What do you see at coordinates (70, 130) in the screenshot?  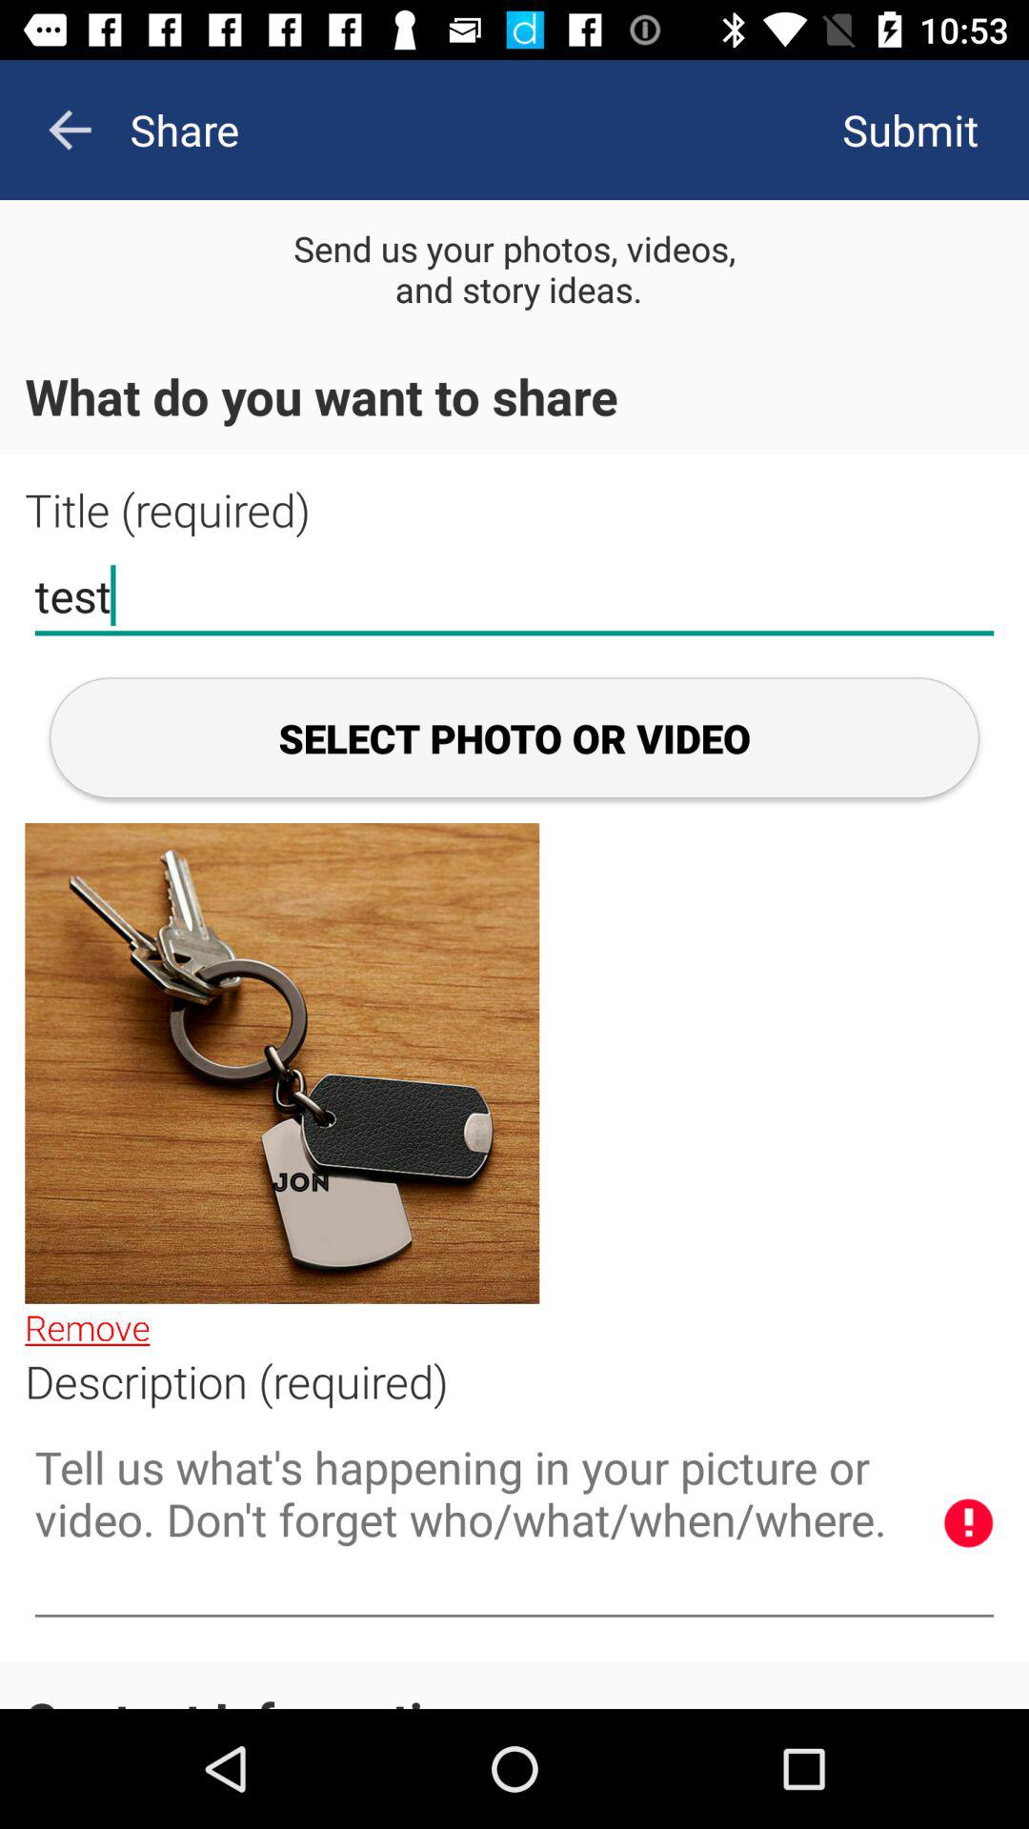 I see `go back` at bounding box center [70, 130].